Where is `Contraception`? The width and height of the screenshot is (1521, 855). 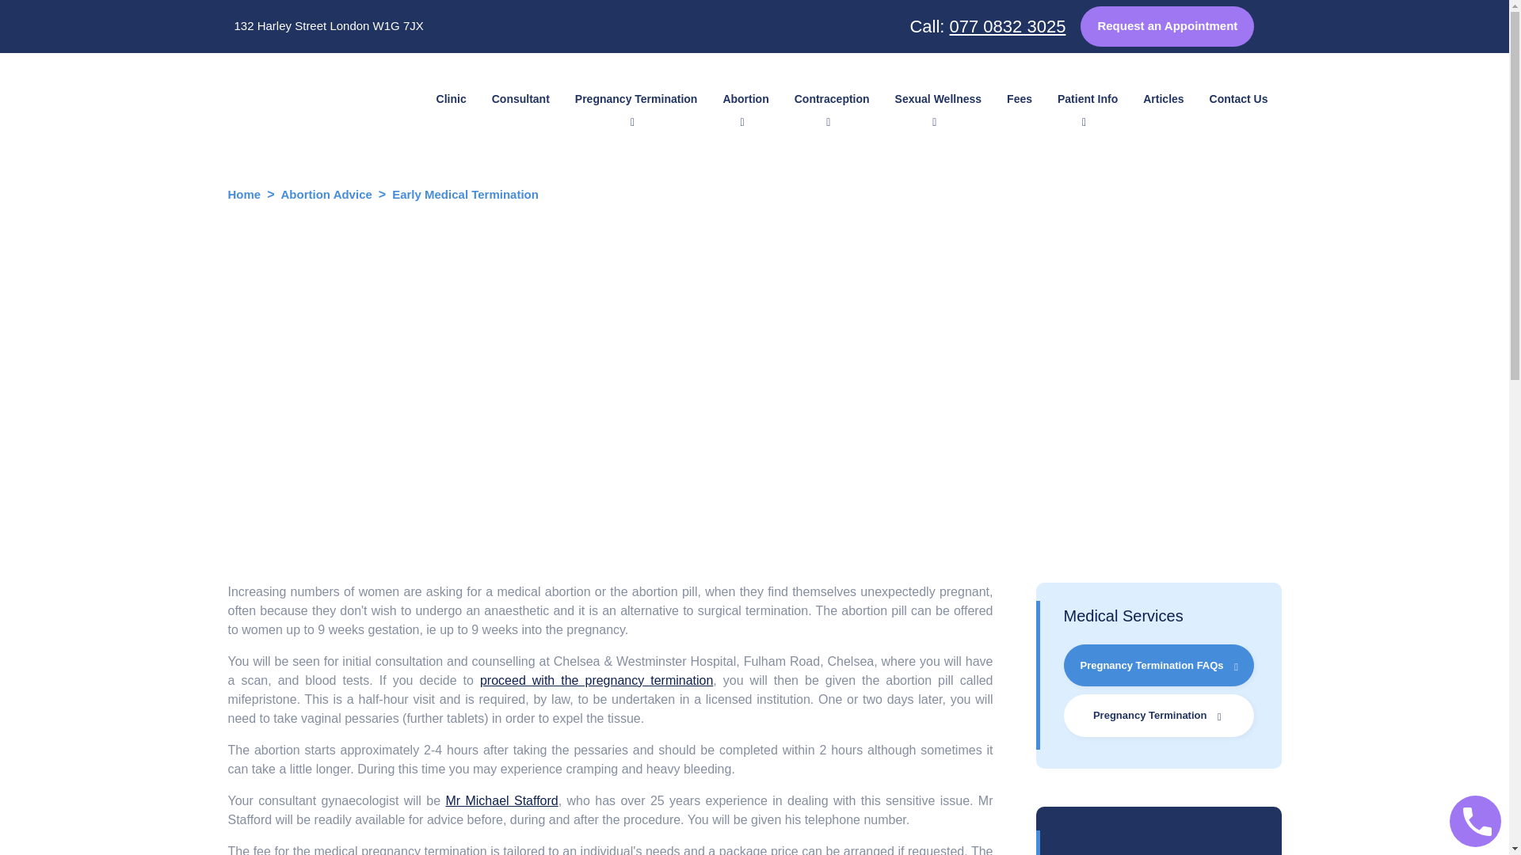
Contraception is located at coordinates (832, 98).